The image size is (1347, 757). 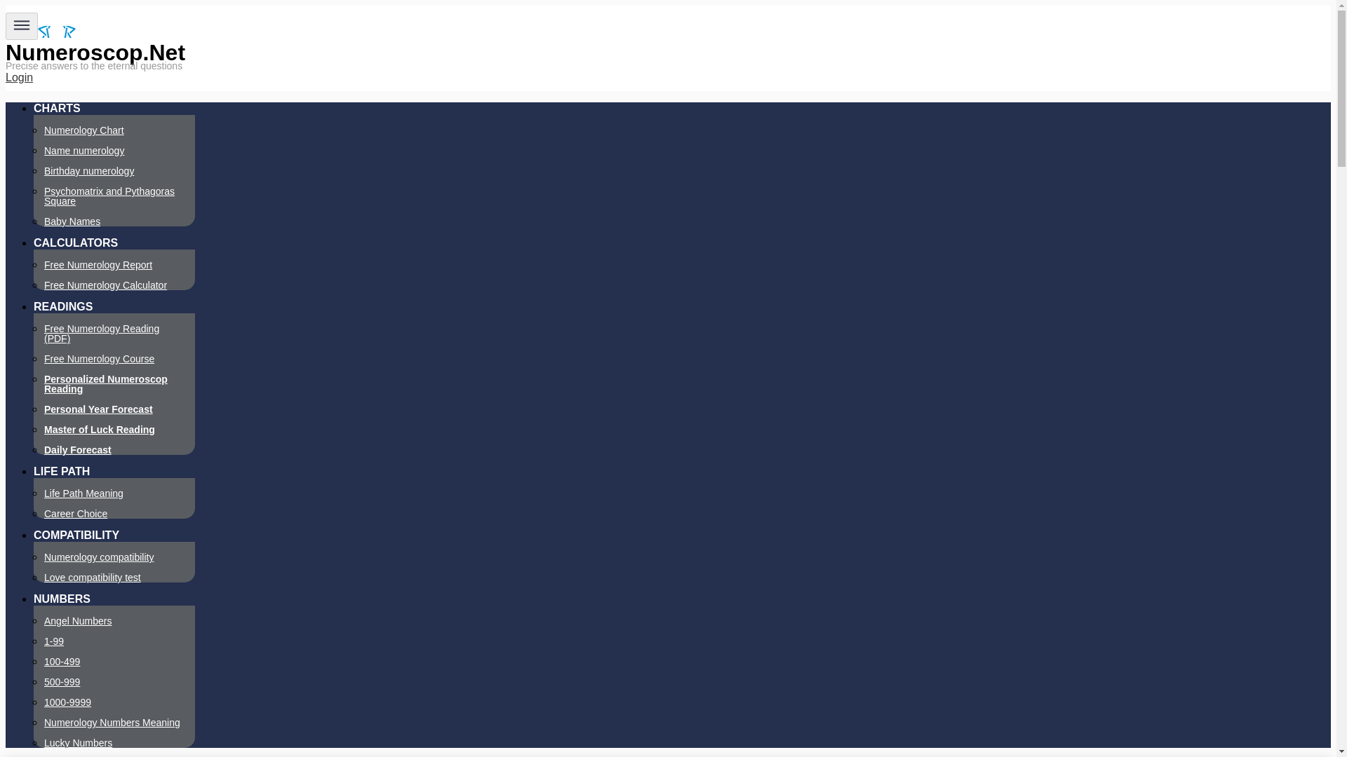 What do you see at coordinates (100, 359) in the screenshot?
I see `Free Numerology Course` at bounding box center [100, 359].